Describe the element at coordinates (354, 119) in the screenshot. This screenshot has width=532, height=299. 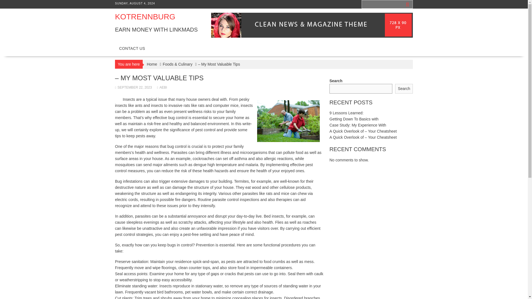
I see `Getting Down To Basics with` at that location.